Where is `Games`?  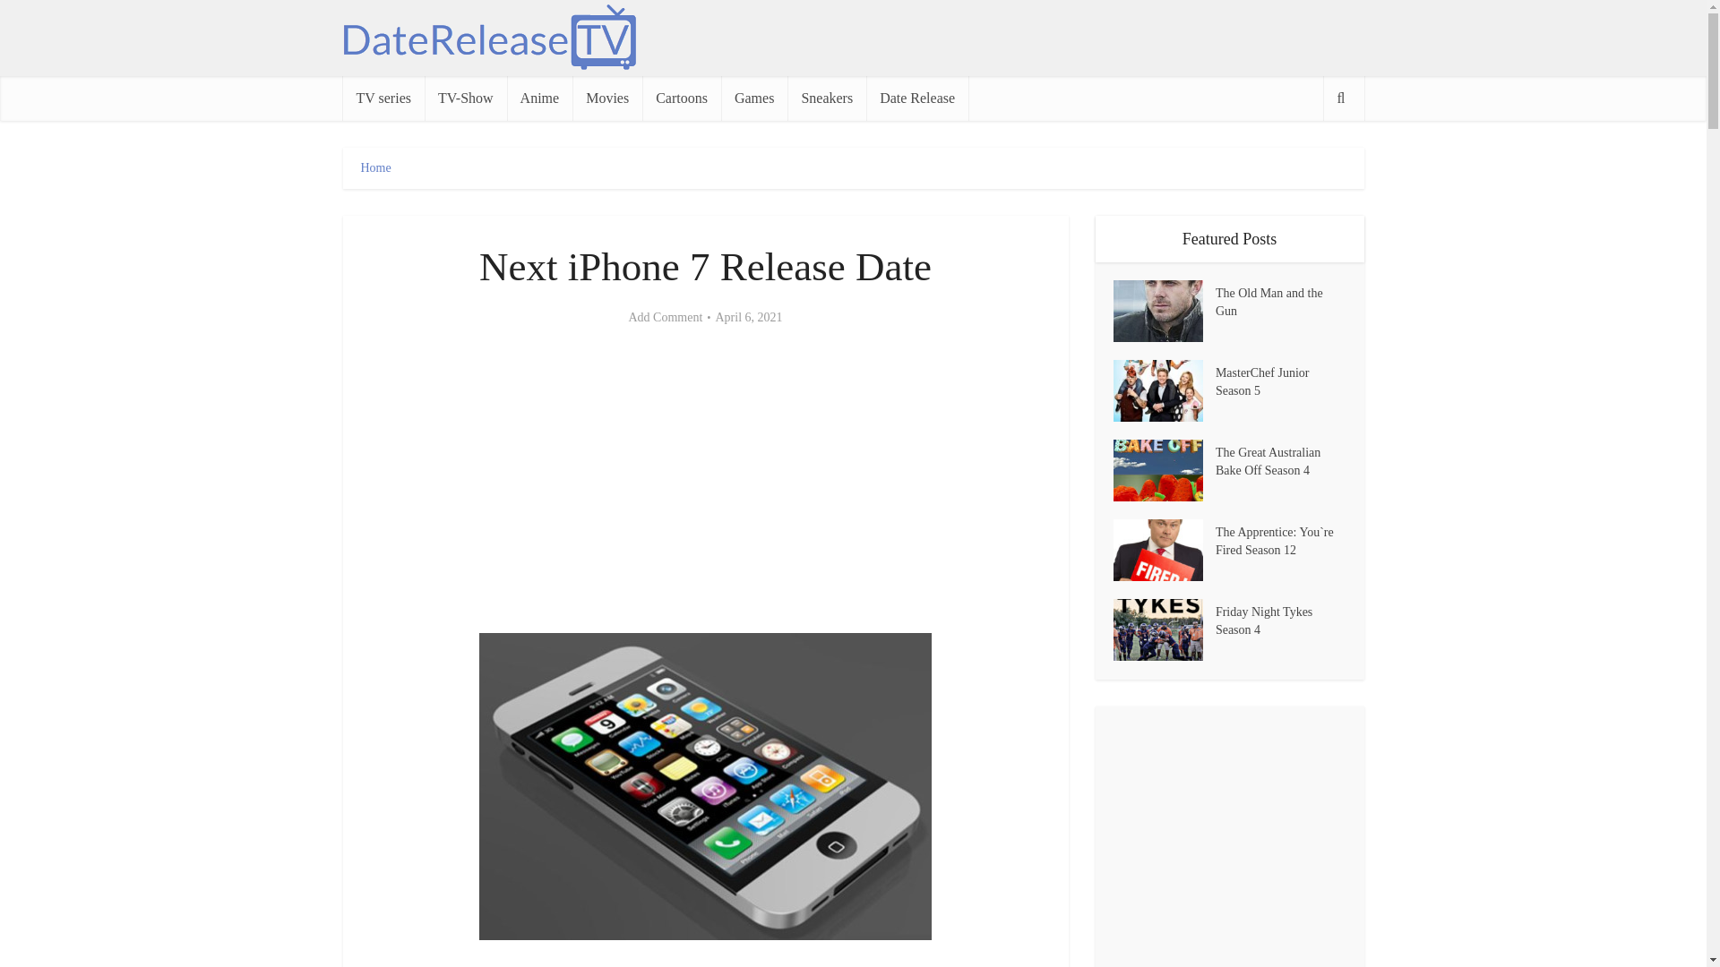 Games is located at coordinates (754, 98).